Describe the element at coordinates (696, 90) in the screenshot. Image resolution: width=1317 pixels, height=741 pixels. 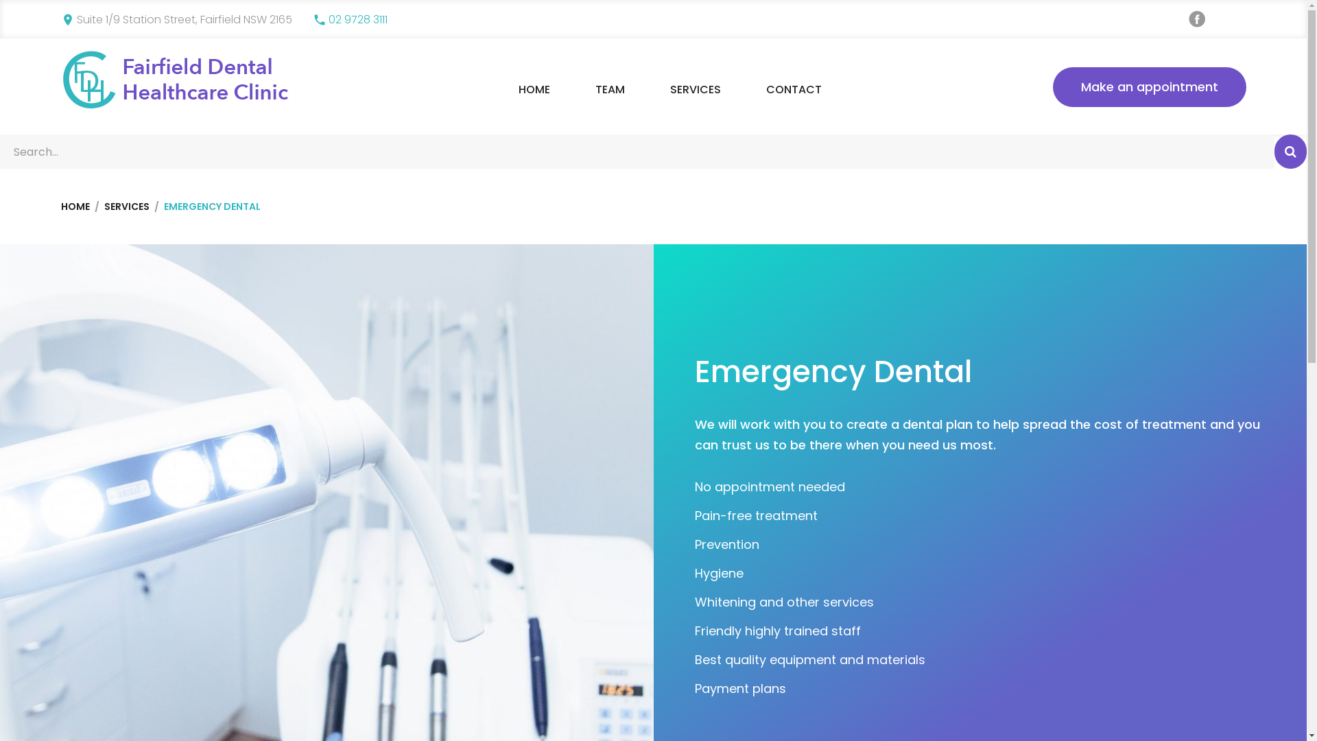
I see `SERVICES` at that location.